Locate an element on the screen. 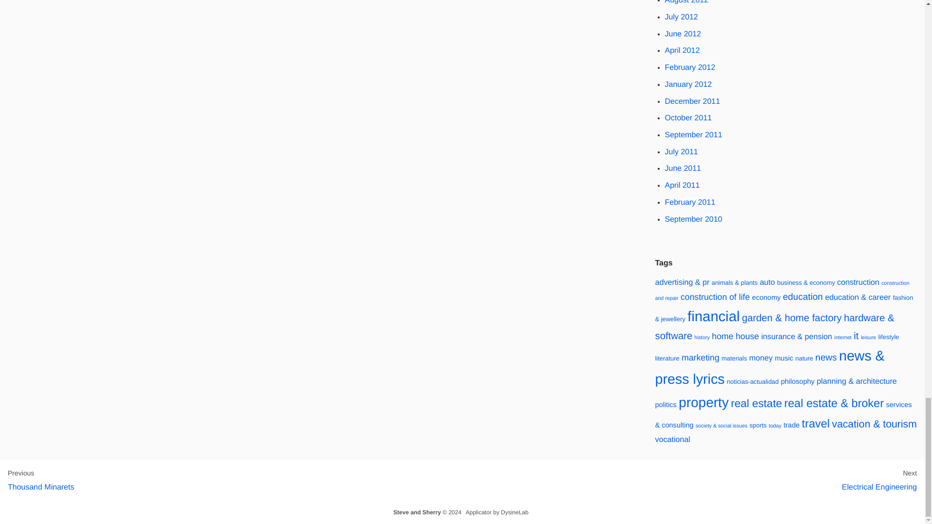 This screenshot has height=524, width=932. Next Entry: Electrical Engineering is located at coordinates (879, 480).